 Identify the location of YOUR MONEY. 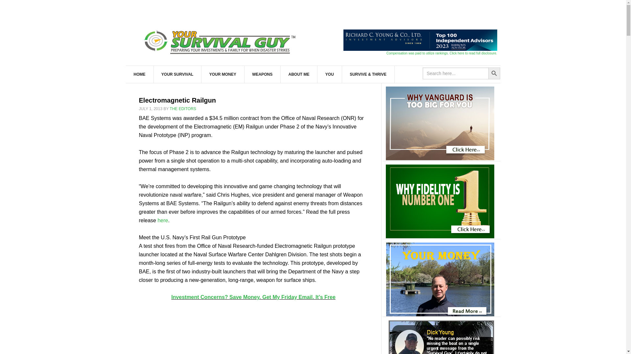
(223, 74).